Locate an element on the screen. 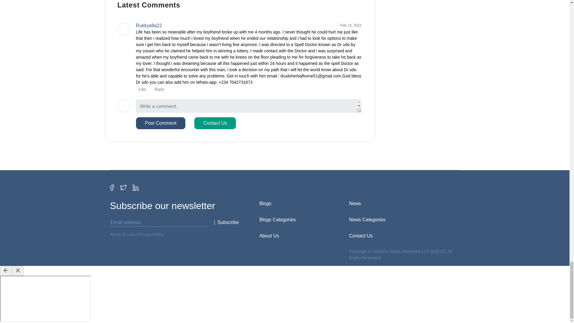  Like is located at coordinates (141, 89).